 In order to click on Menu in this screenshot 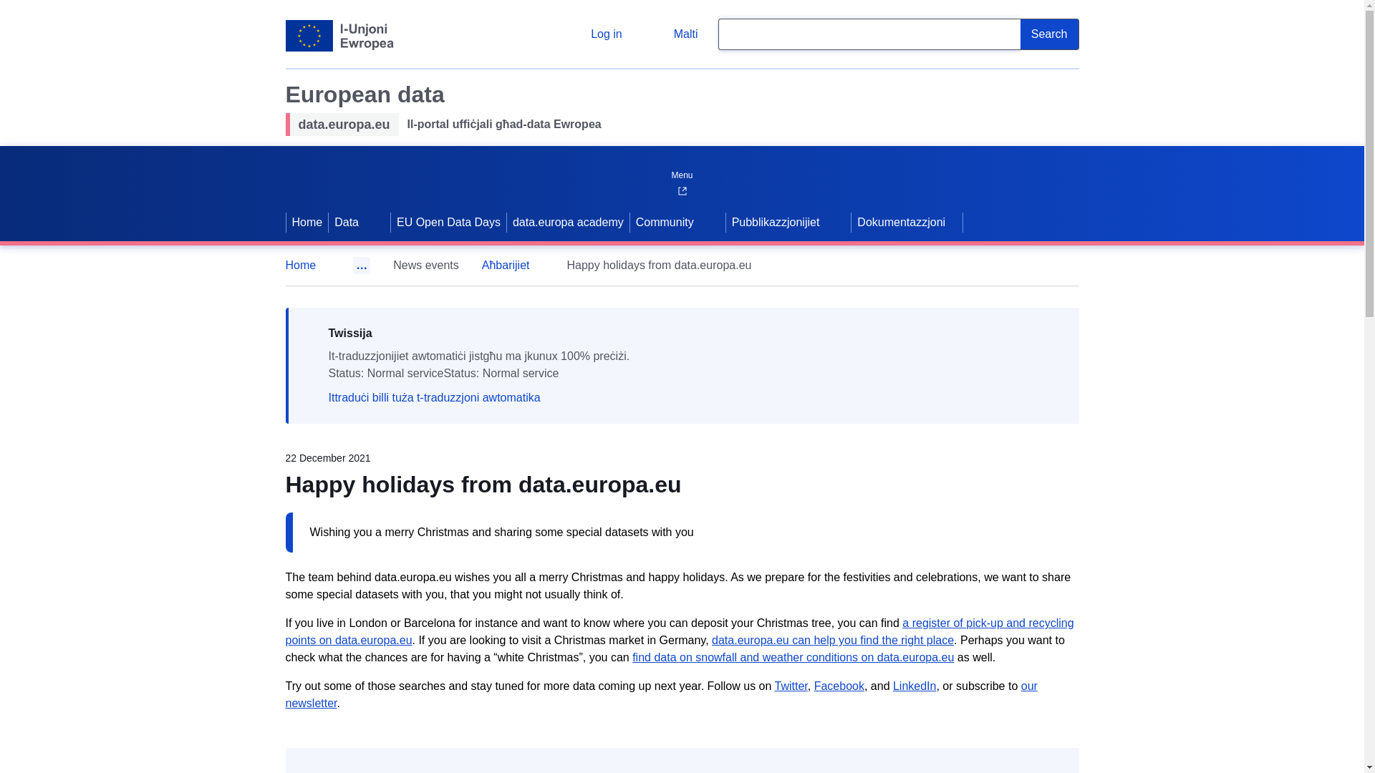, I will do `click(681, 172)`.